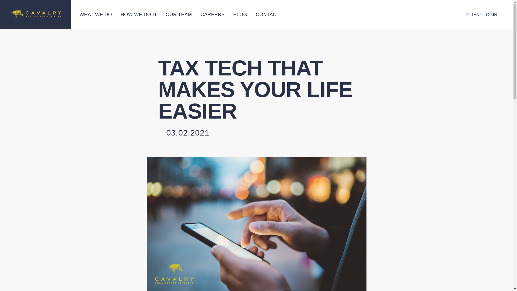  What do you see at coordinates (179, 15) in the screenshot?
I see `OUR TEAM` at bounding box center [179, 15].